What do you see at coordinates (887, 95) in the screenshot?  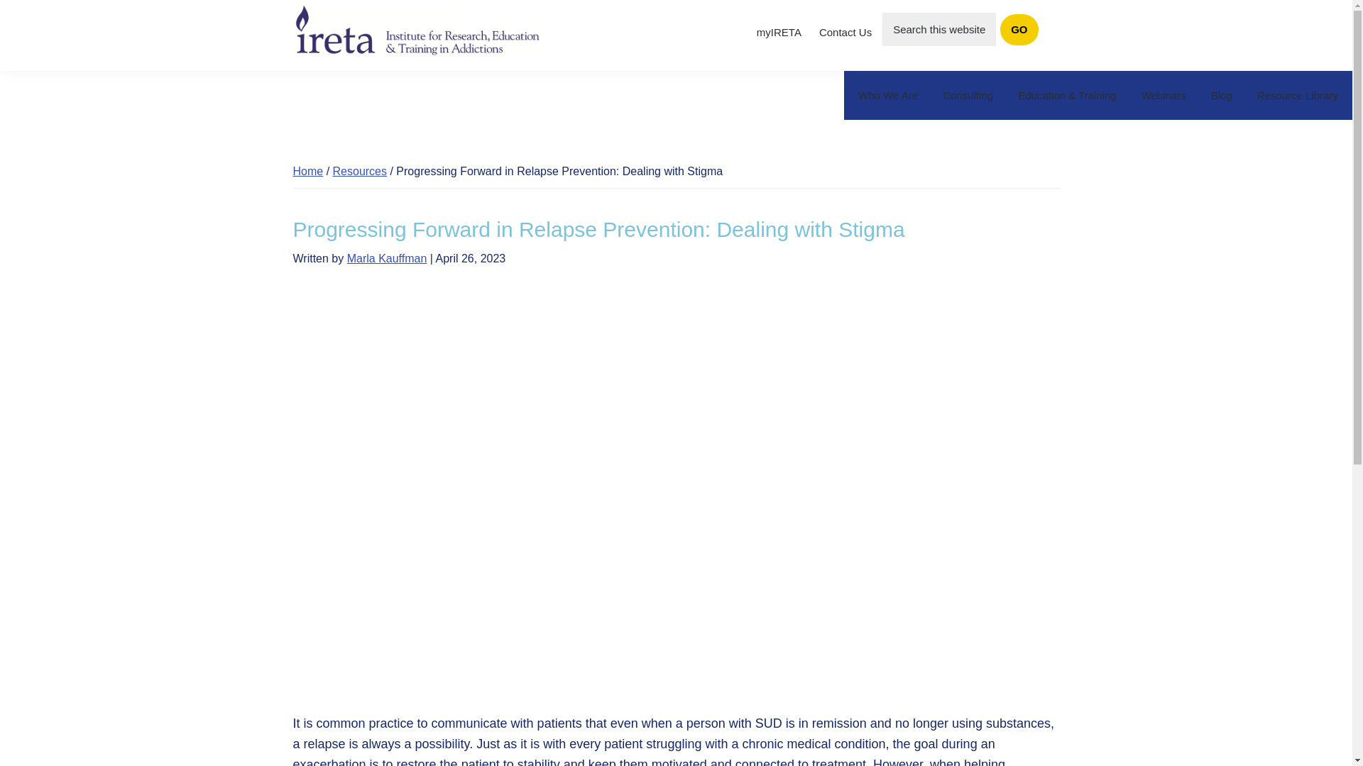 I see `Who We Are` at bounding box center [887, 95].